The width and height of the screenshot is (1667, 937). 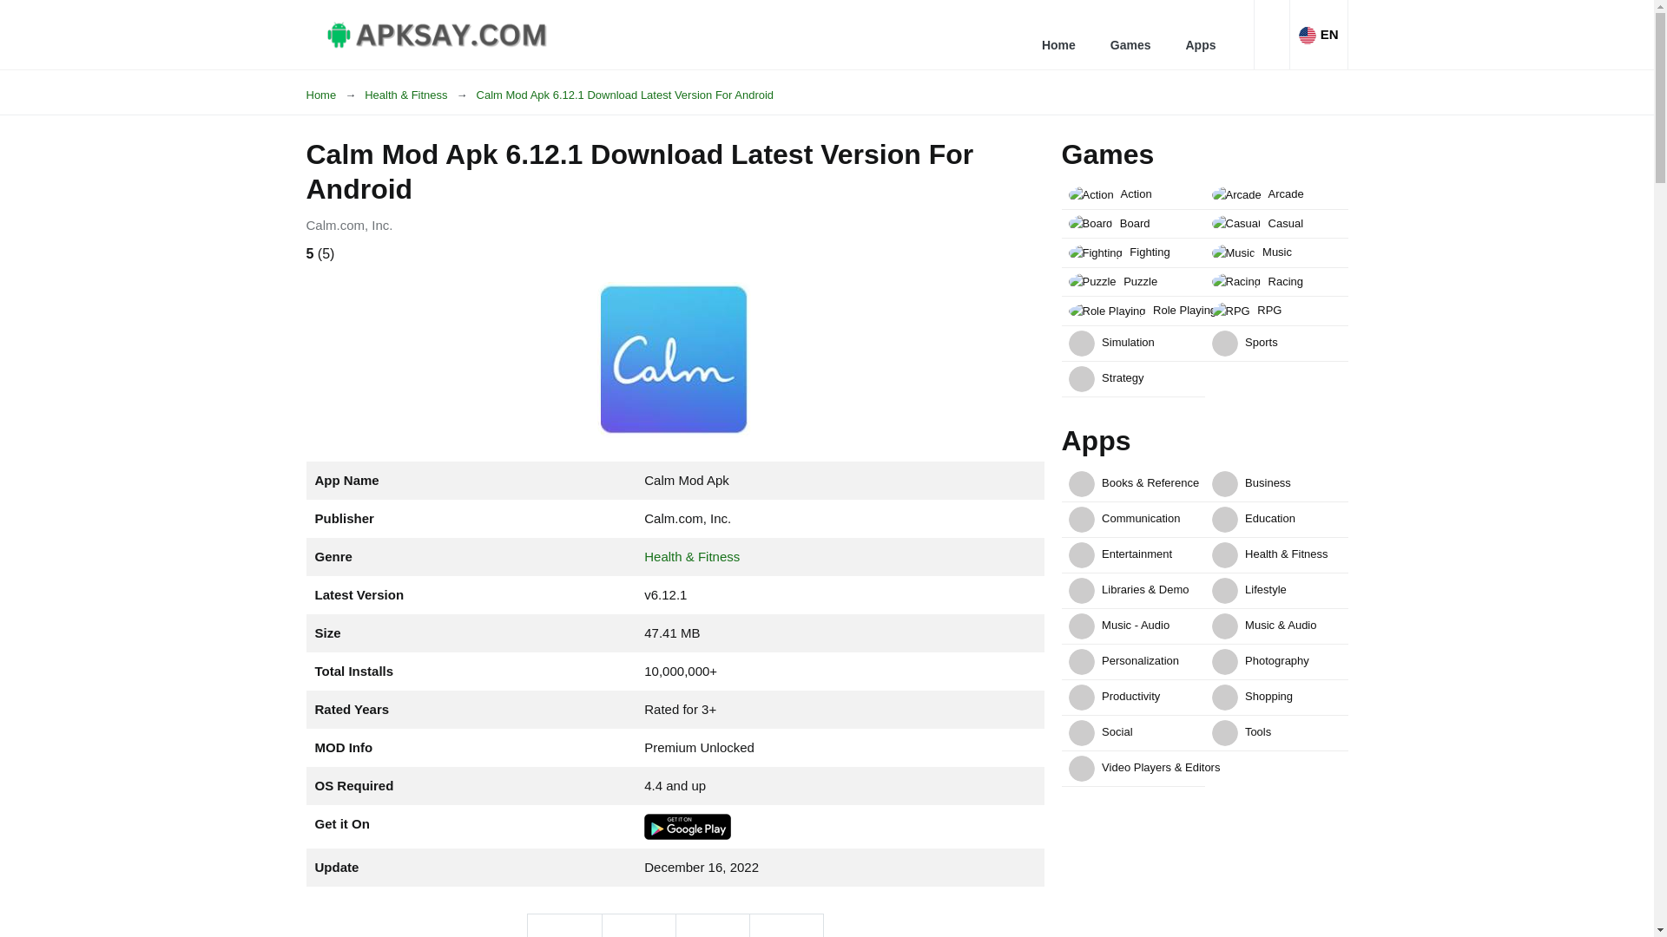 I want to click on Home, so click(x=335, y=95).